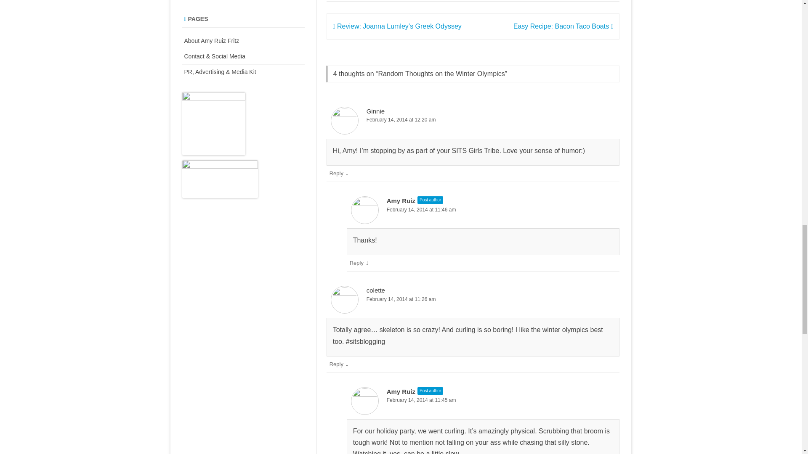 The height and width of the screenshot is (454, 808). Describe the element at coordinates (337, 173) in the screenshot. I see `Reply` at that location.